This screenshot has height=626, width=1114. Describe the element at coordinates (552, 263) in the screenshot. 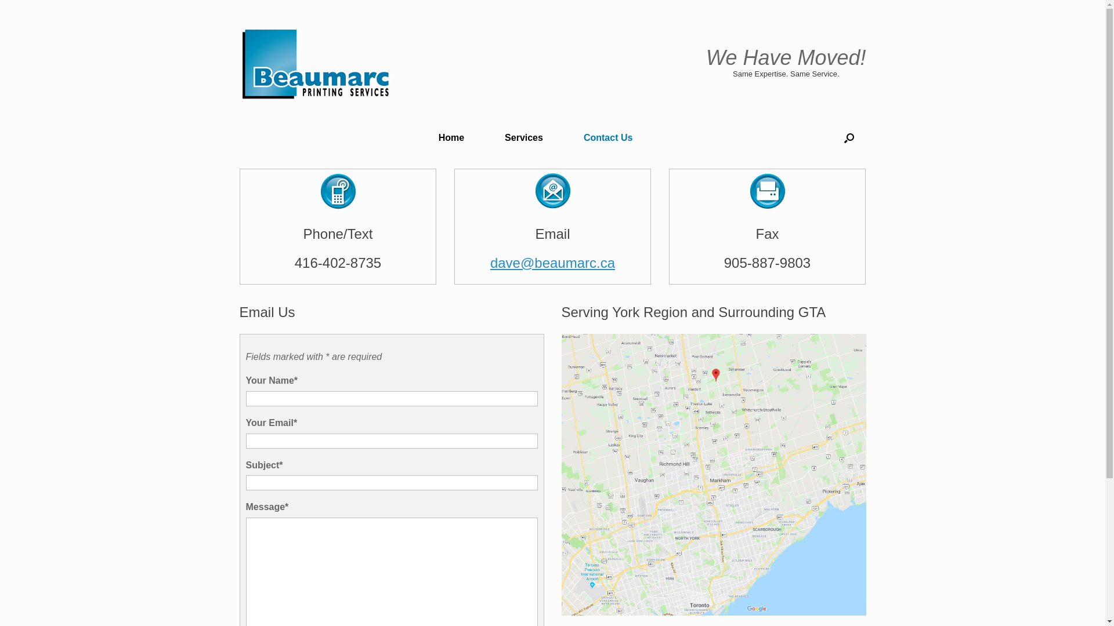

I see `dave@beaumarc.ca` at that location.